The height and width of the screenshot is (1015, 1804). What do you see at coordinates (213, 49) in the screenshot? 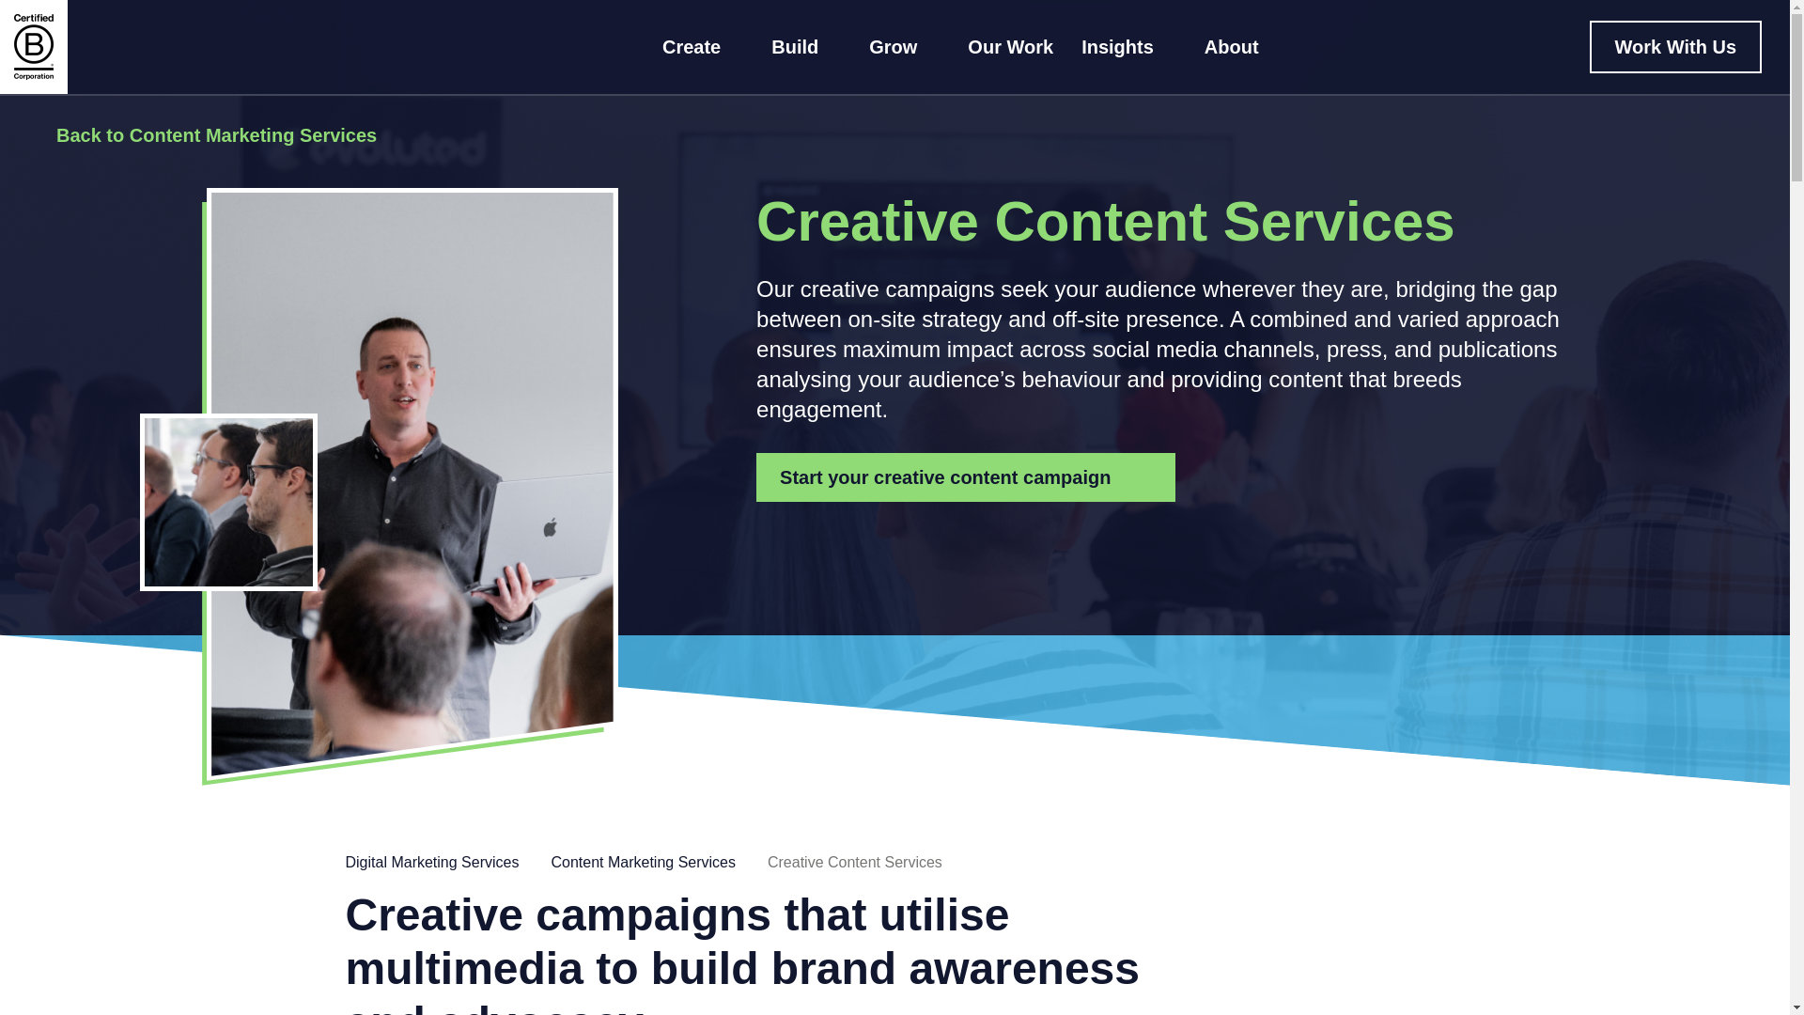
I see `Evoluted Homepage` at bounding box center [213, 49].